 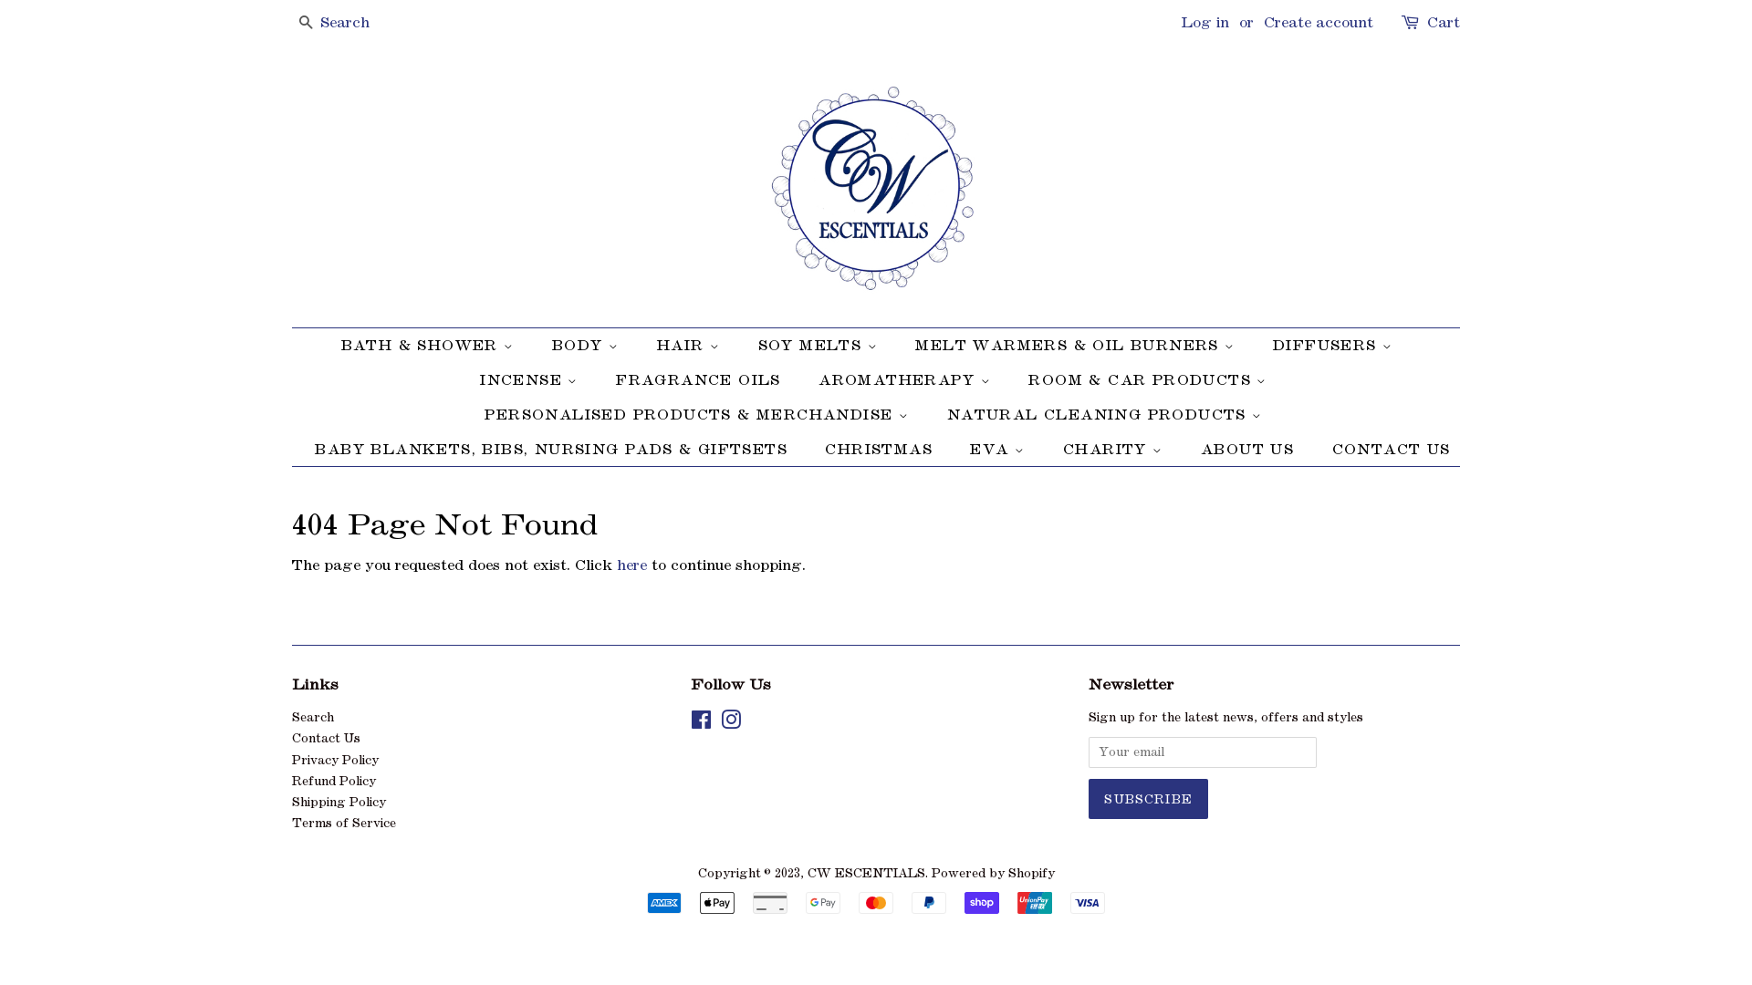 What do you see at coordinates (1205, 22) in the screenshot?
I see `Log in` at bounding box center [1205, 22].